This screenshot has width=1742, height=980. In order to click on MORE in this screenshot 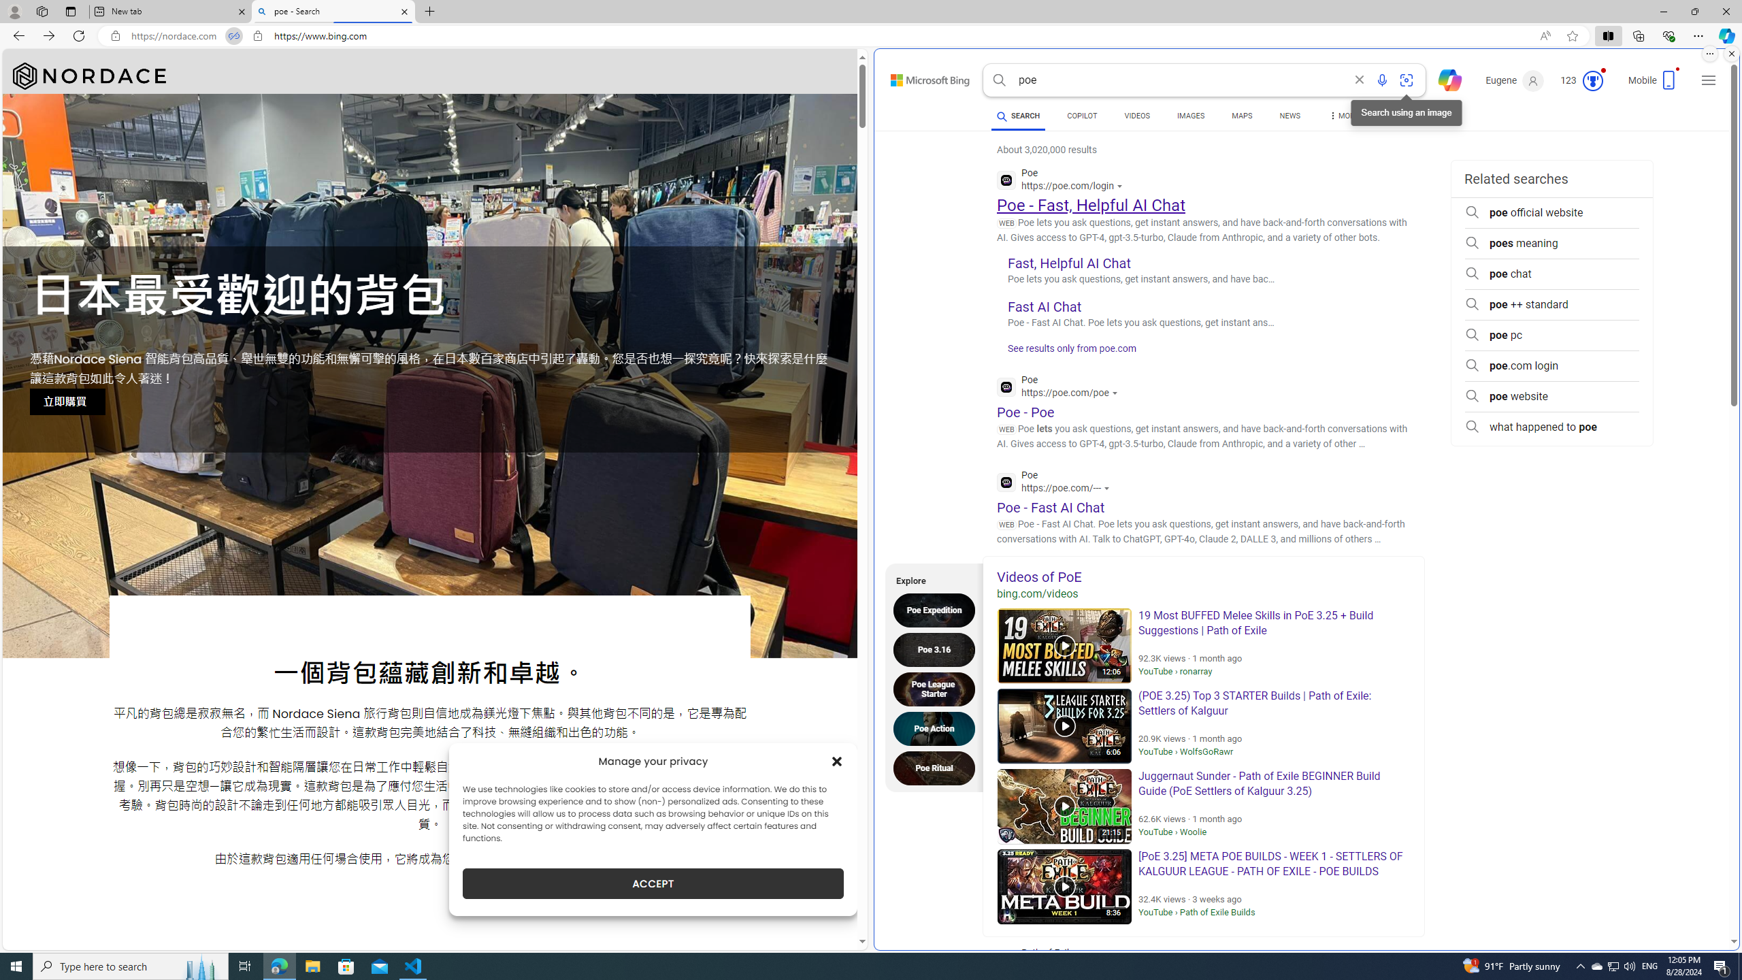, I will do `click(1344, 118)`.